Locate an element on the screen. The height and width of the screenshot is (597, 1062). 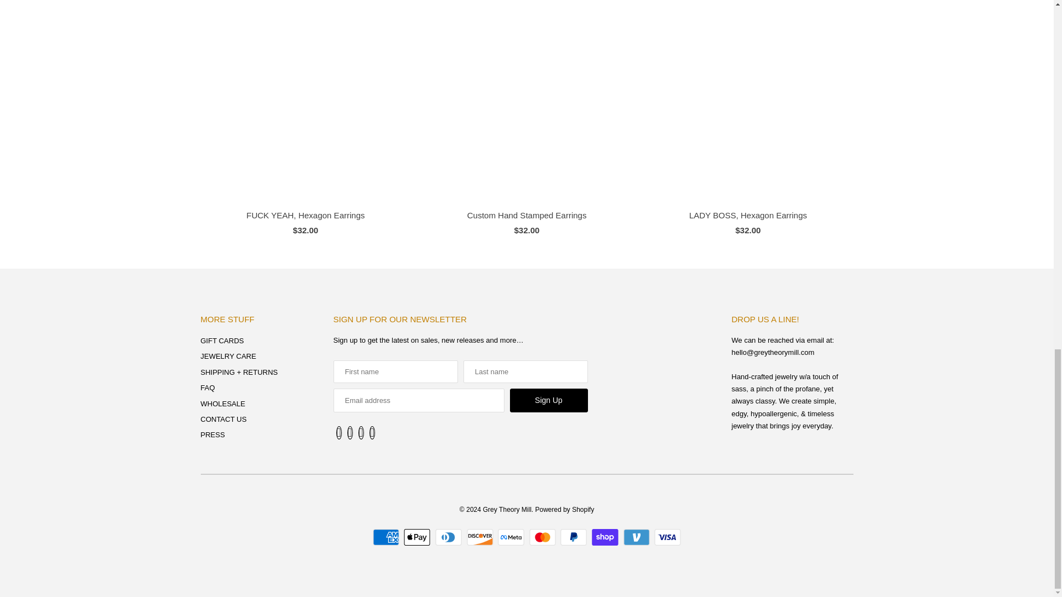
Apple Pay is located at coordinates (418, 537).